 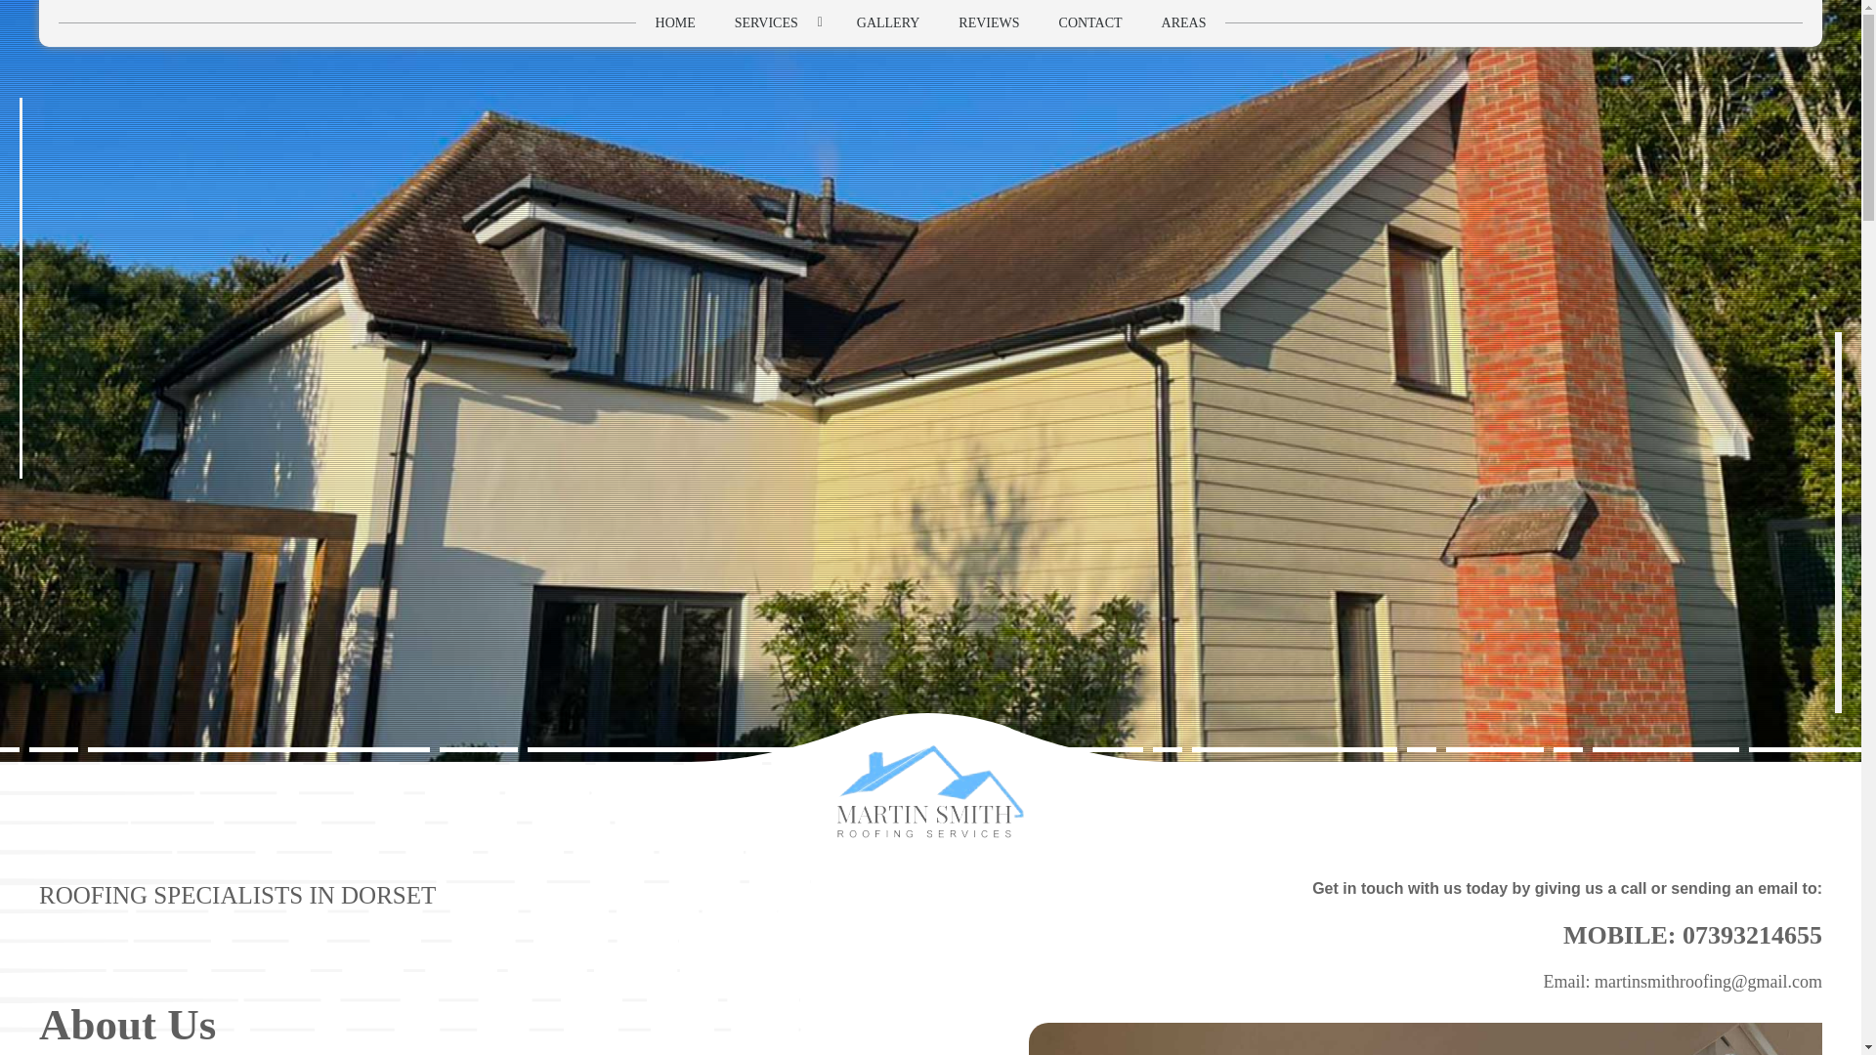 What do you see at coordinates (776, 23) in the screenshot?
I see `SERVICES` at bounding box center [776, 23].